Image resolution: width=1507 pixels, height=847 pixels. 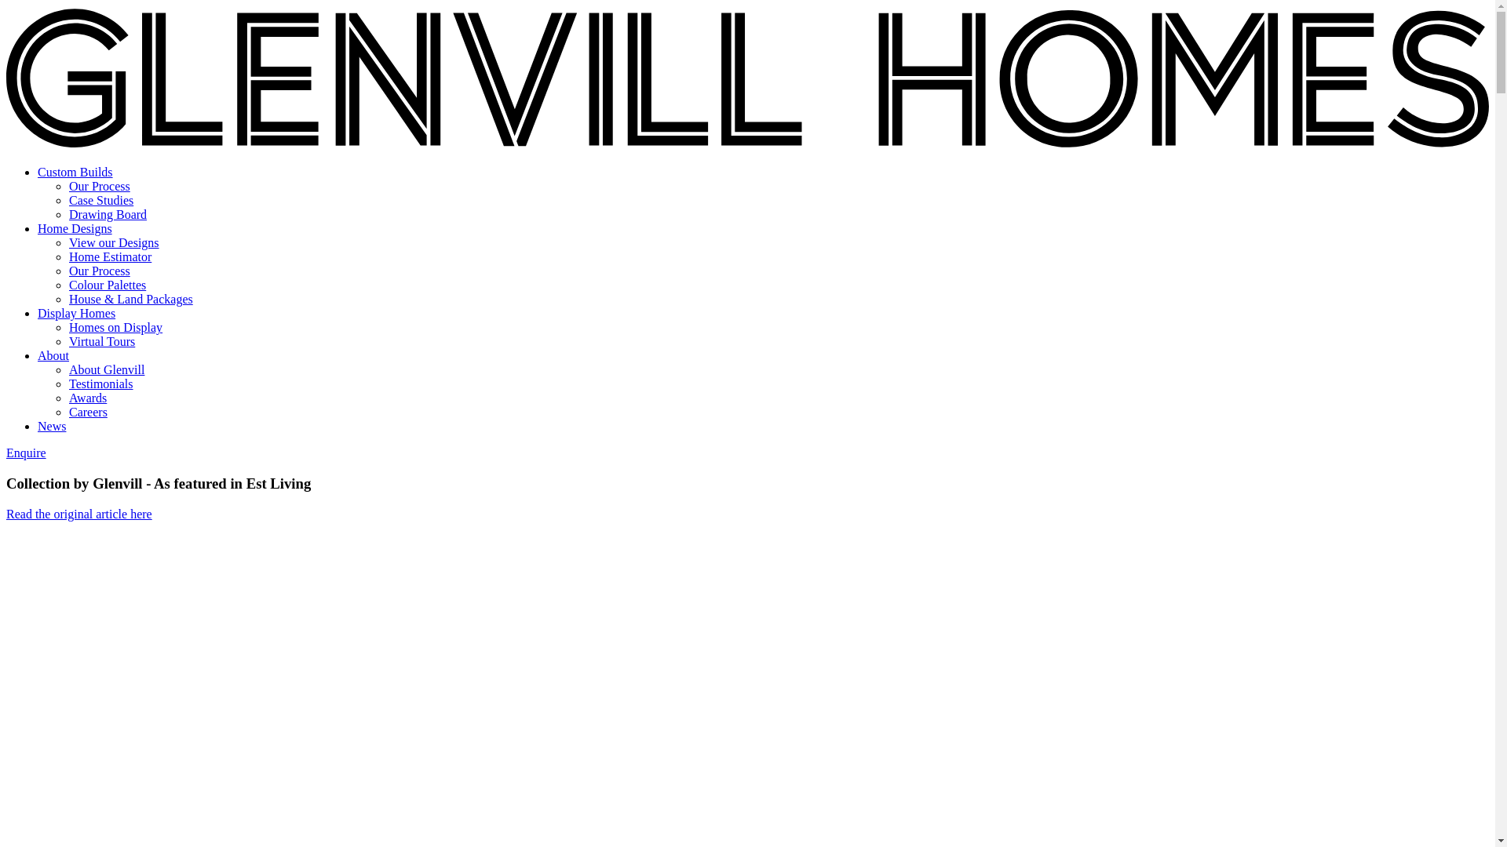 What do you see at coordinates (101, 201) in the screenshot?
I see `Case Studies` at bounding box center [101, 201].